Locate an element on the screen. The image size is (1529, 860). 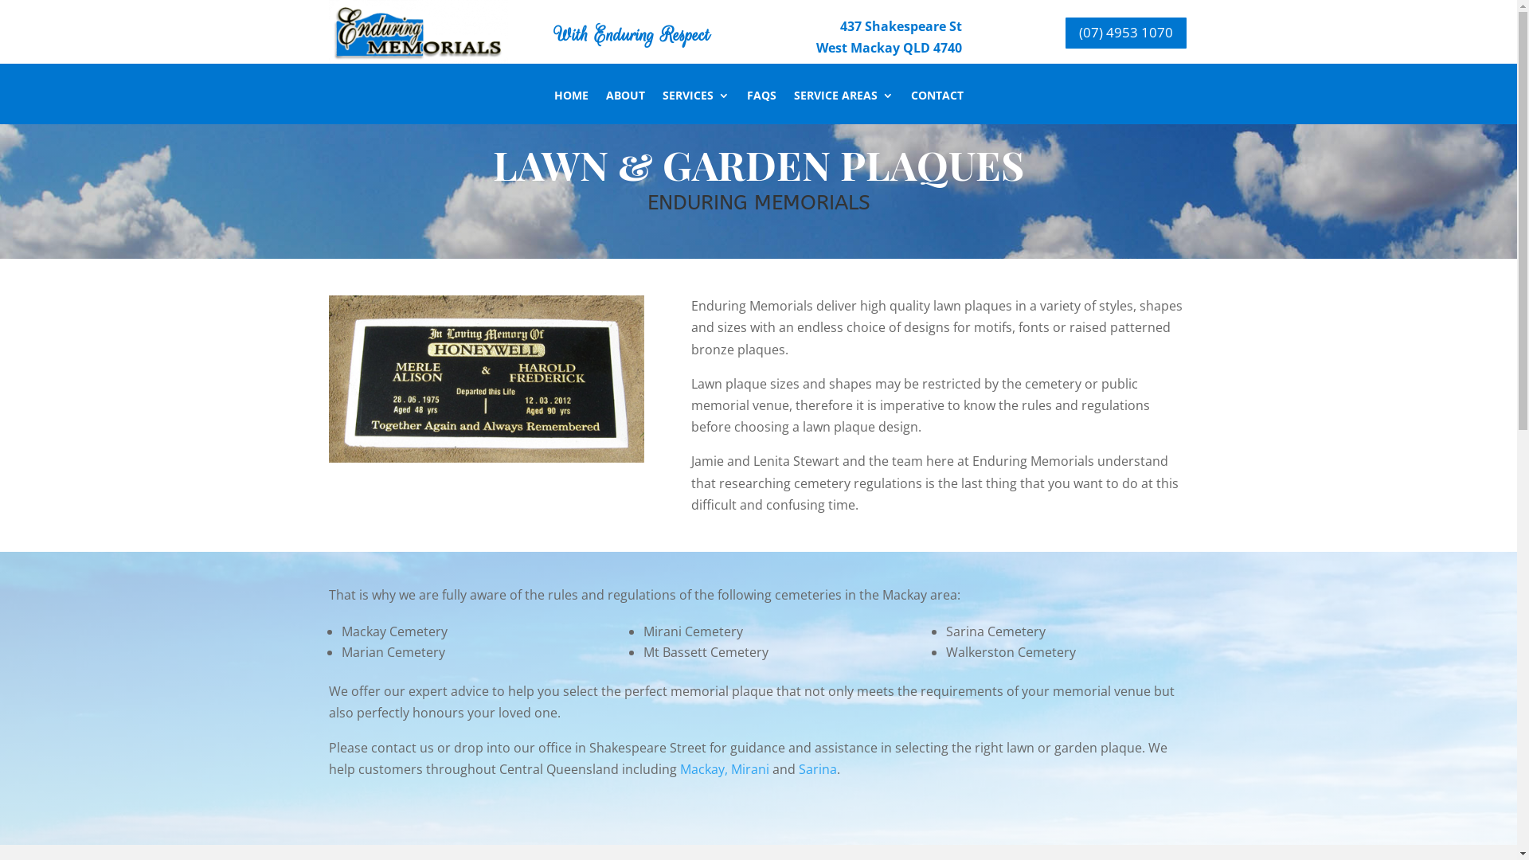
Enduring Memorials Logo is located at coordinates (417, 32).